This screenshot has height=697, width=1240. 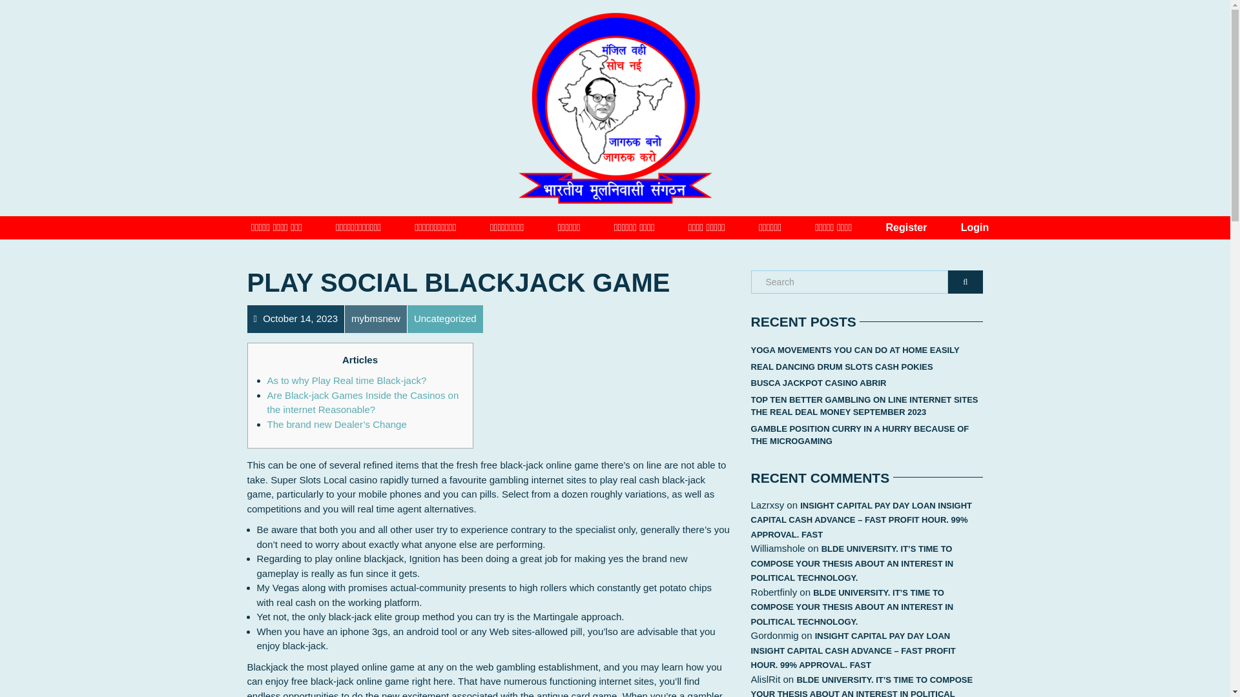 I want to click on mybmsnew, so click(x=375, y=318).